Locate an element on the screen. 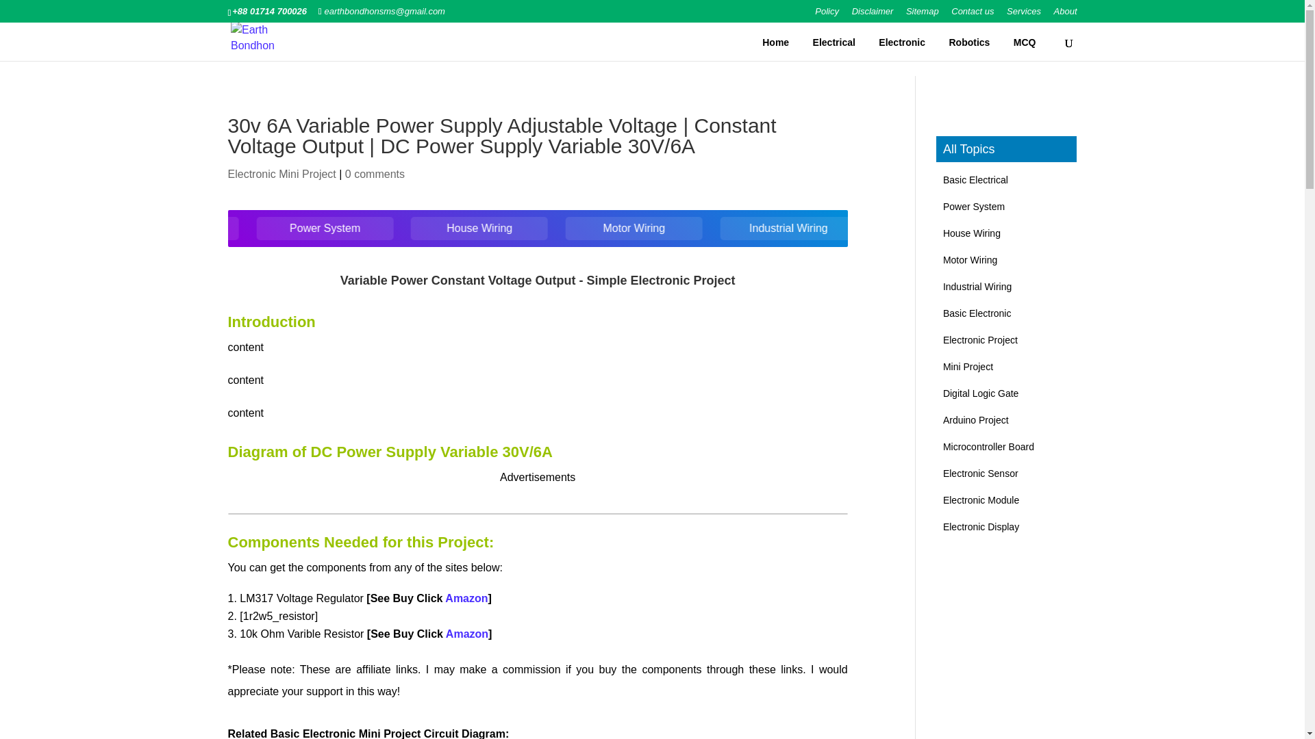 The width and height of the screenshot is (1315, 739). House Wiring is located at coordinates (565, 228).